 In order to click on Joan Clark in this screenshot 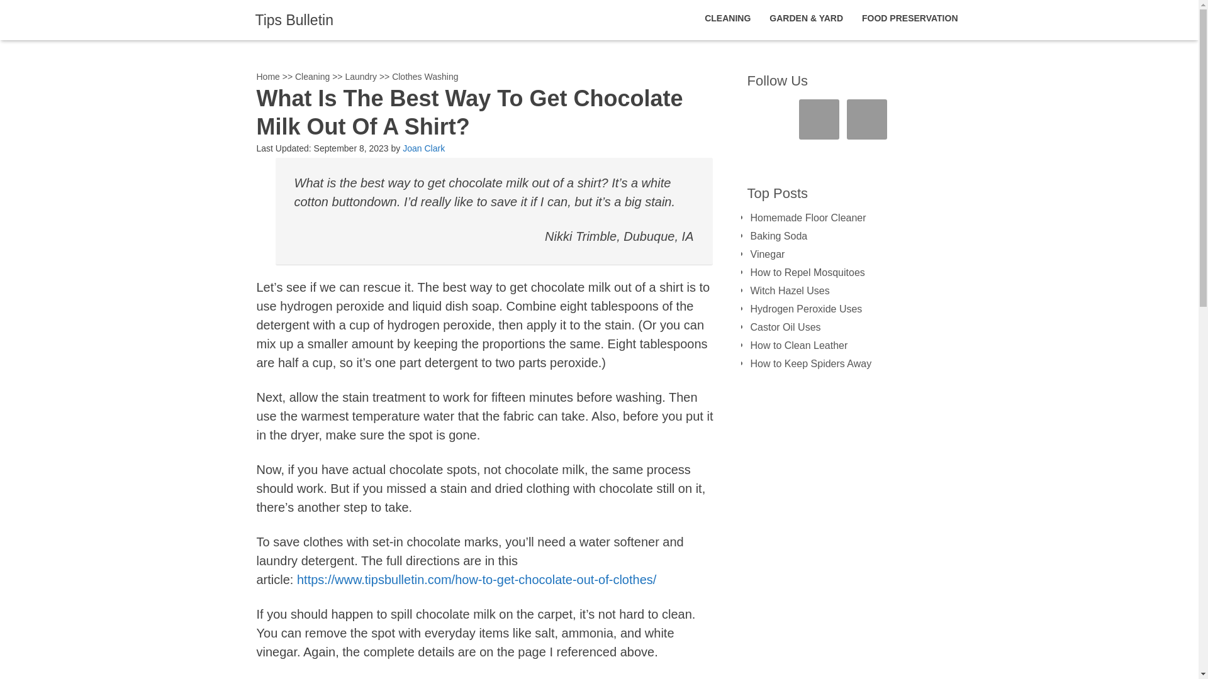, I will do `click(423, 148)`.